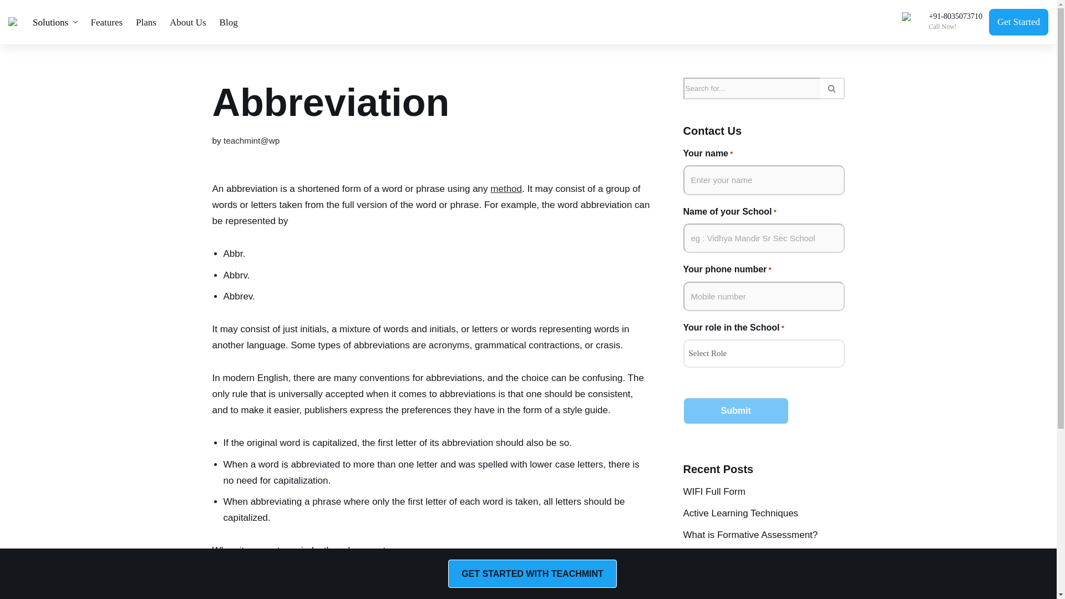 This screenshot has height=599, width=1065. What do you see at coordinates (229, 22) in the screenshot?
I see `Blog` at bounding box center [229, 22].